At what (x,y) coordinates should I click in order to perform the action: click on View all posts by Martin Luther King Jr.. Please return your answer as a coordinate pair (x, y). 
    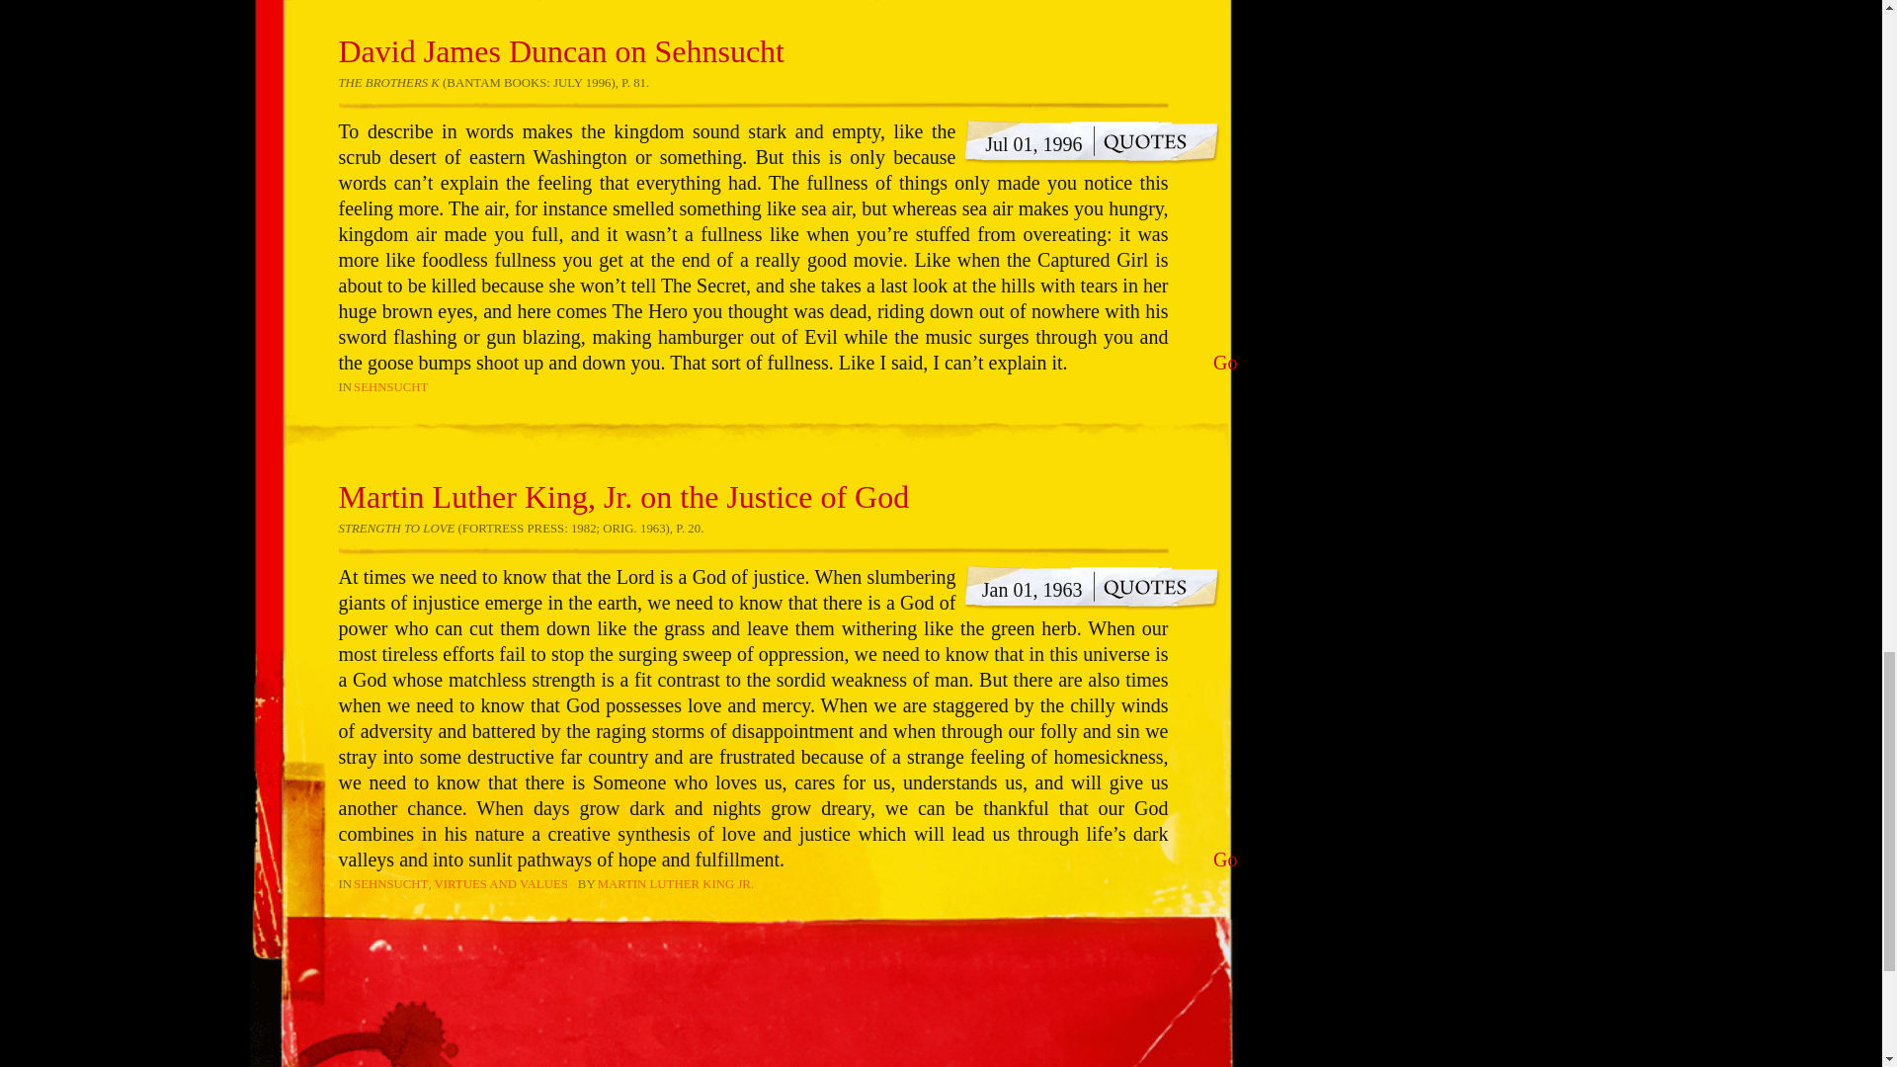
    Looking at the image, I should click on (675, 883).